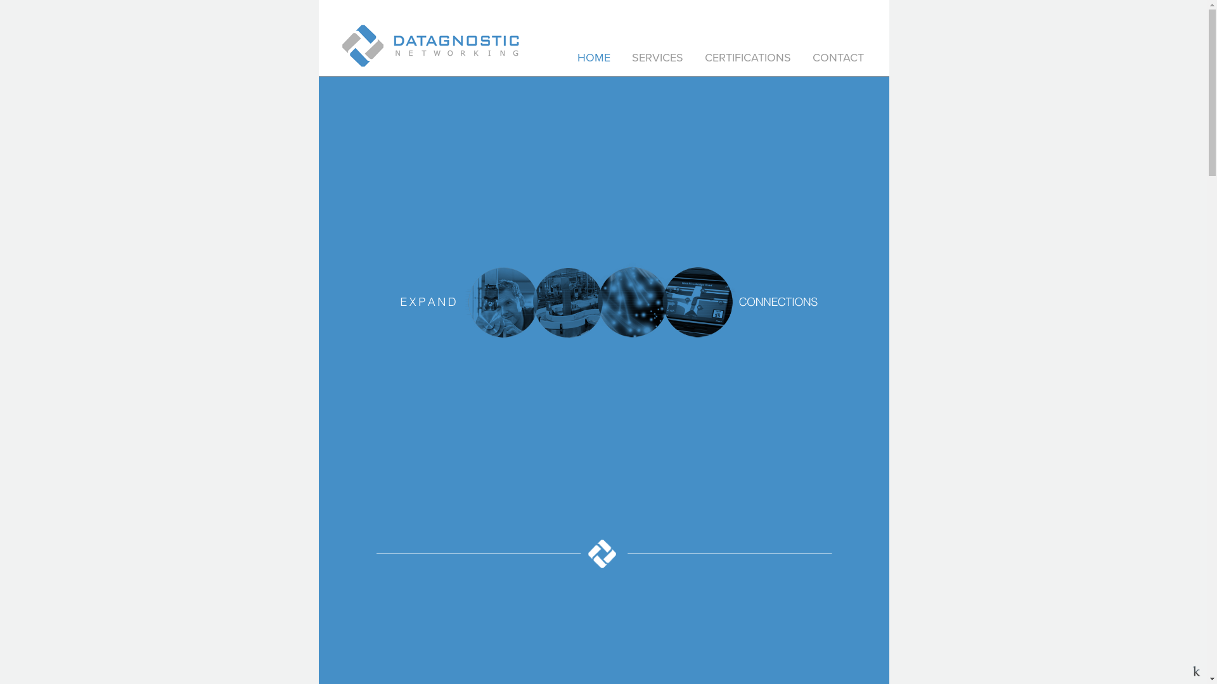 The image size is (1217, 684). What do you see at coordinates (657, 58) in the screenshot?
I see `SERVICES` at bounding box center [657, 58].